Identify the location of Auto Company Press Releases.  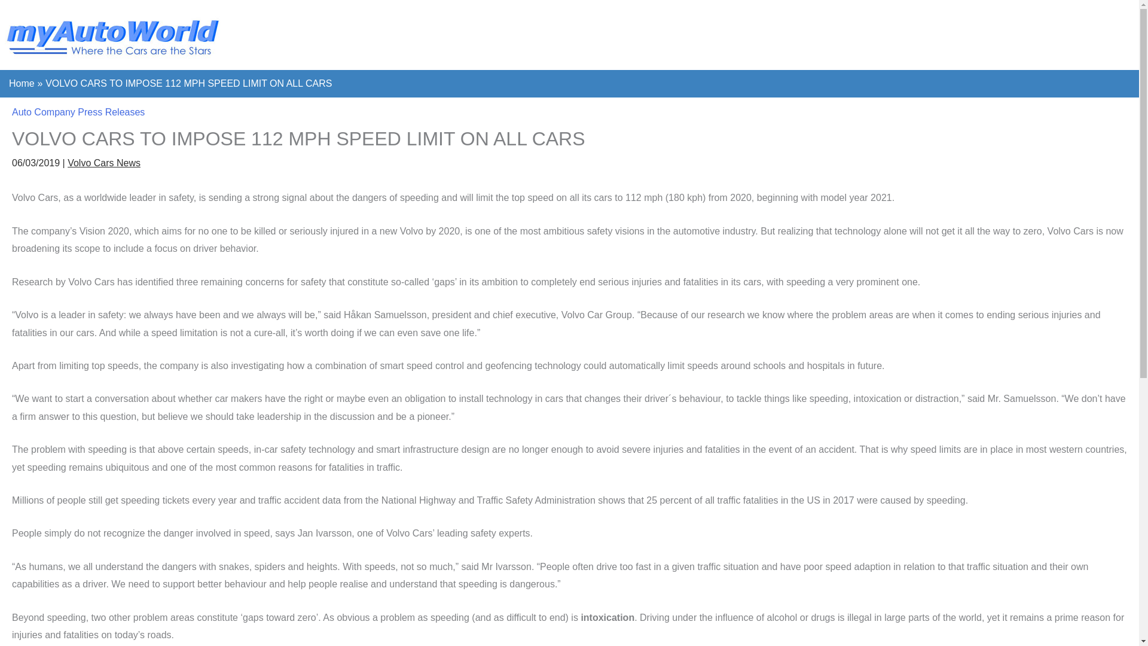
(78, 112).